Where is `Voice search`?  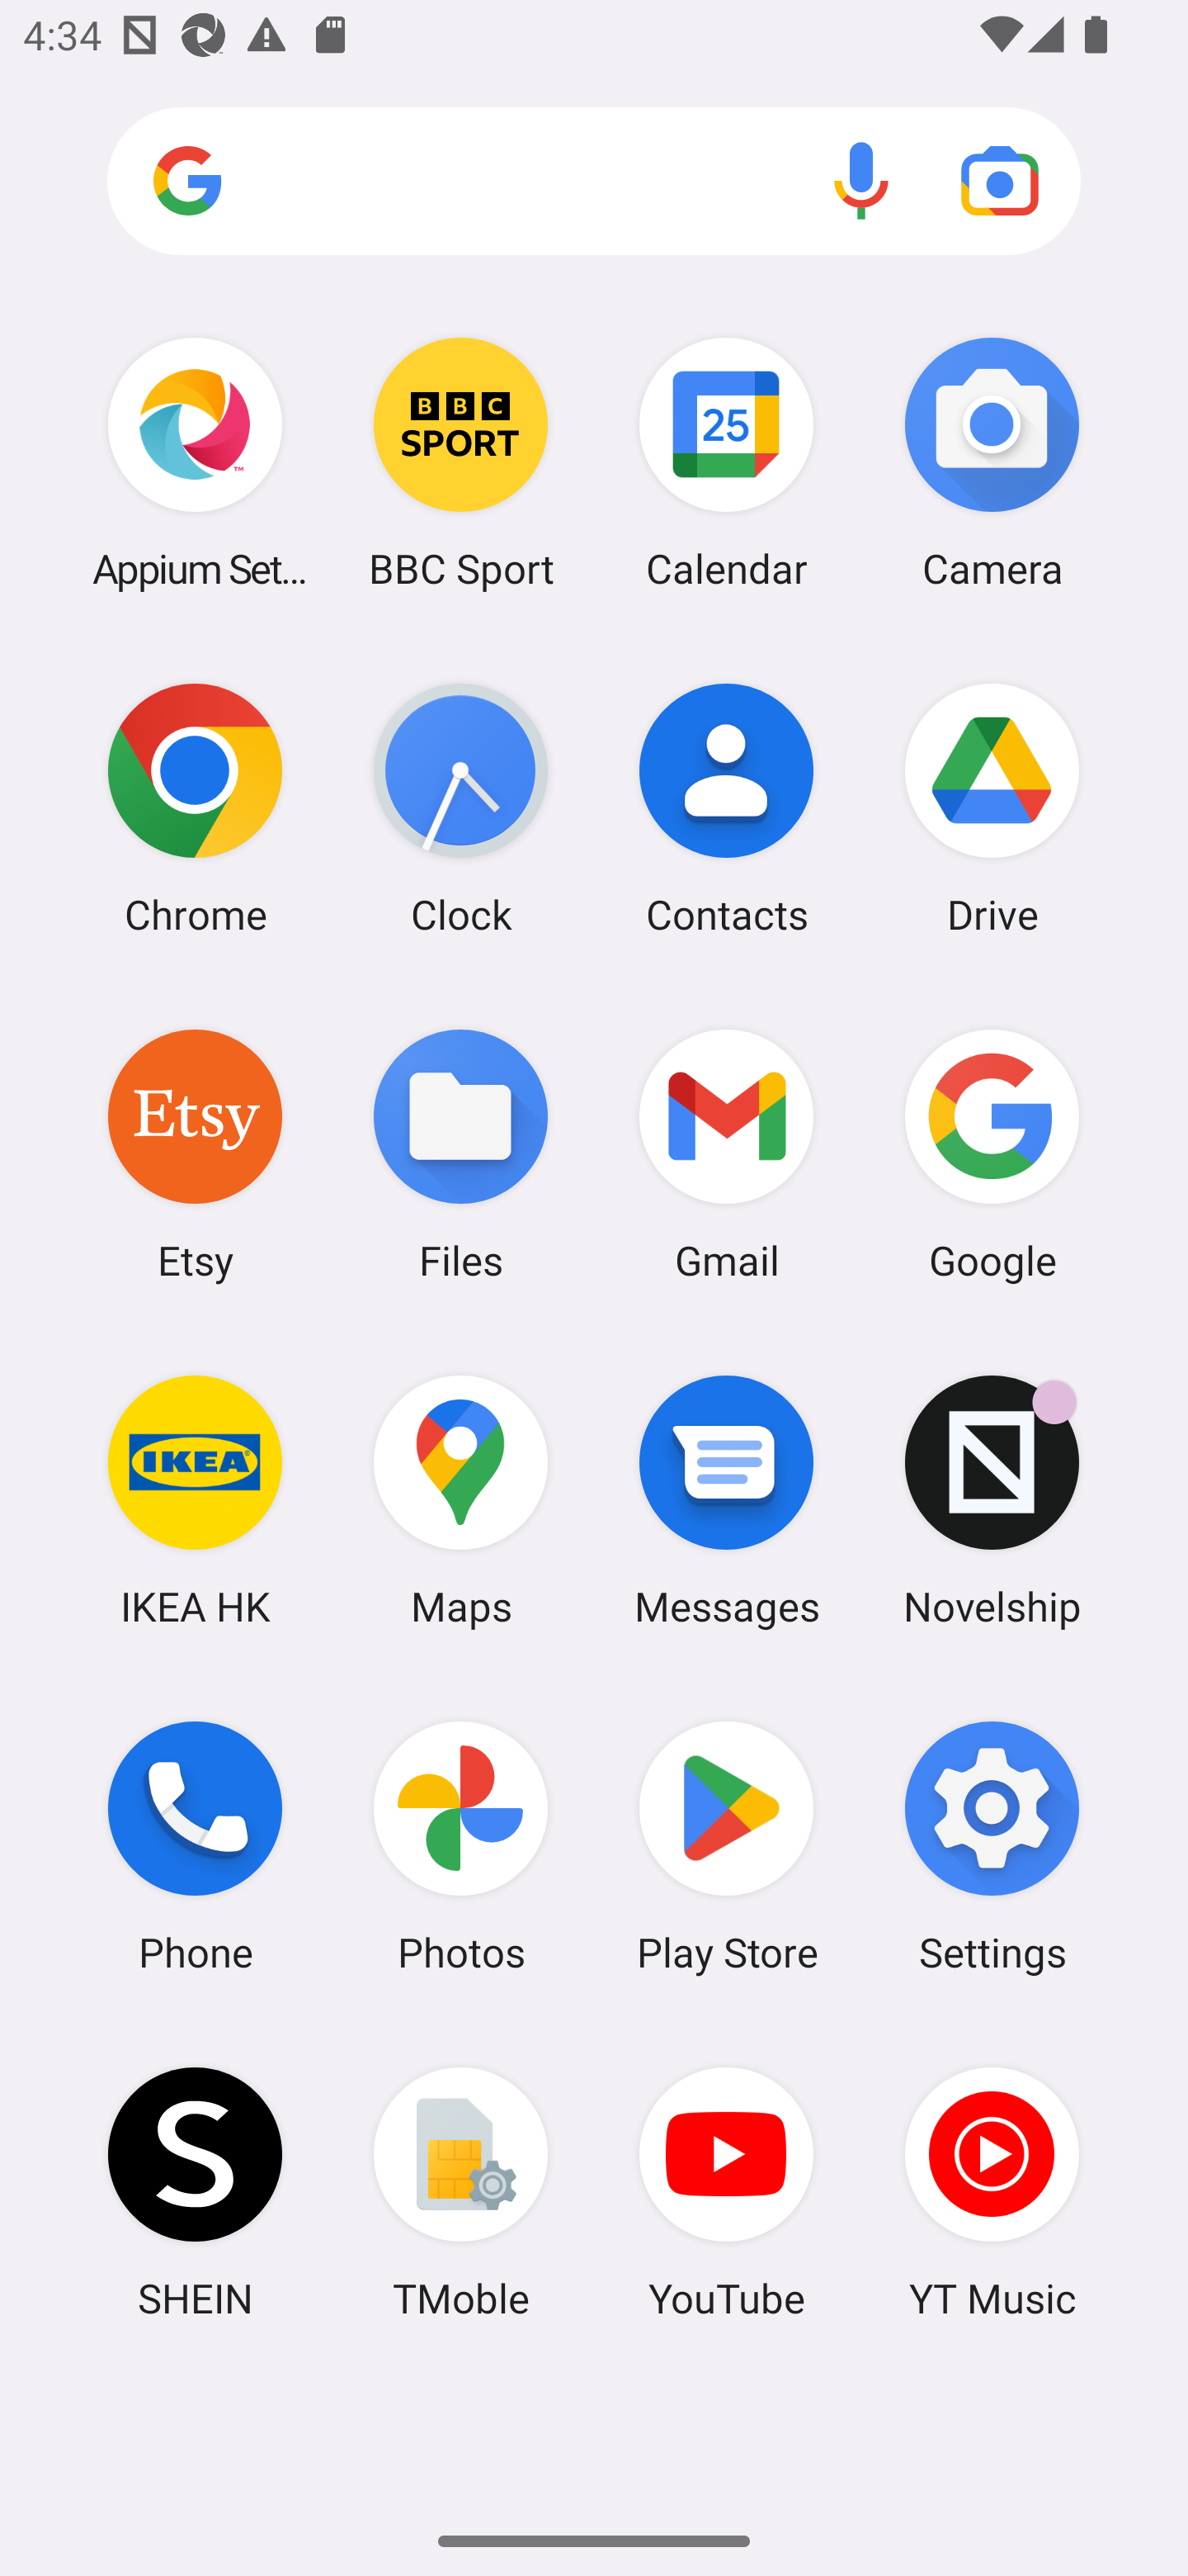 Voice search is located at coordinates (861, 180).